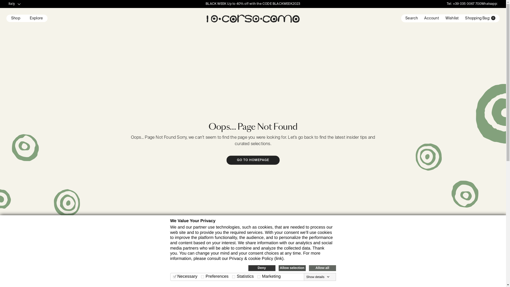 This screenshot has height=287, width=510. What do you see at coordinates (479, 18) in the screenshot?
I see `Shopping Bag
:
0` at bounding box center [479, 18].